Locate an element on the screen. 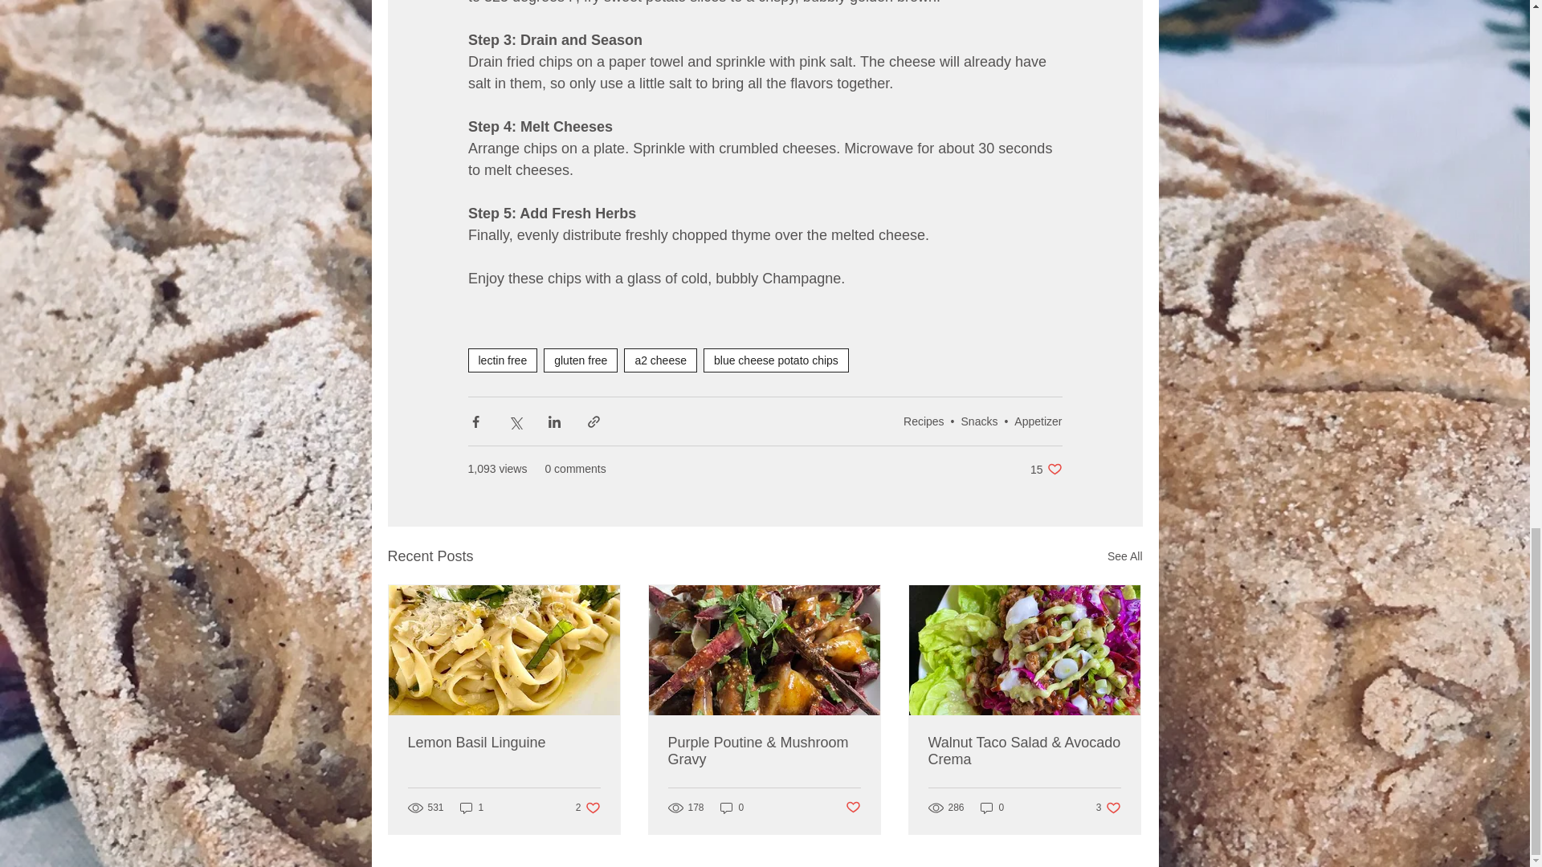  blue cheese potato chips is located at coordinates (776, 360).